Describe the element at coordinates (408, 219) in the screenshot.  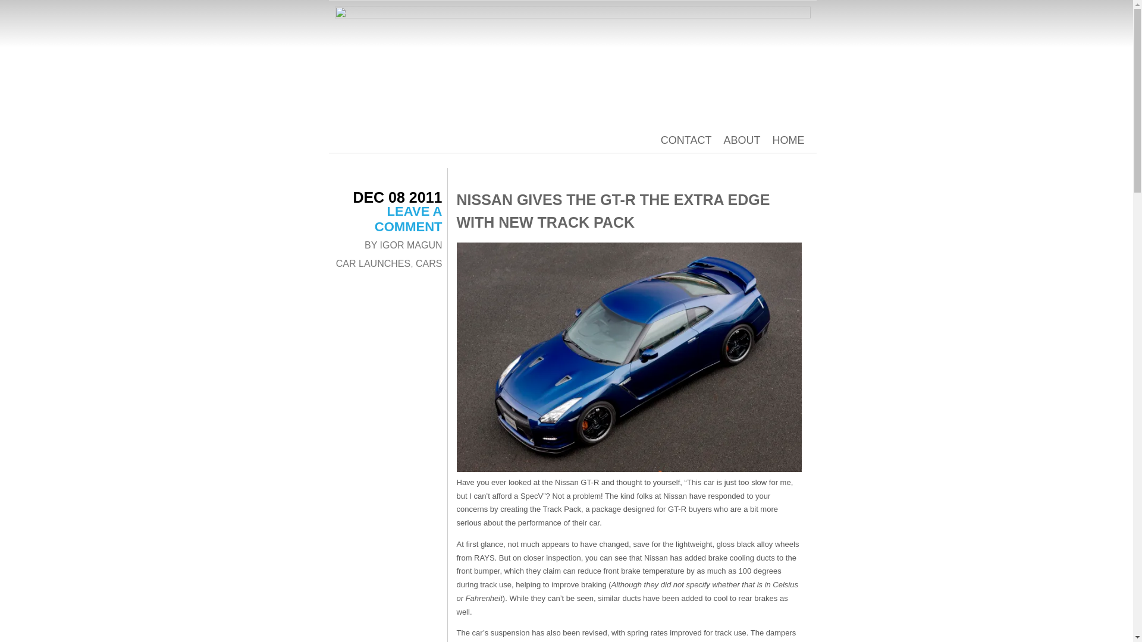
I see `LEAVE A COMMENT` at that location.